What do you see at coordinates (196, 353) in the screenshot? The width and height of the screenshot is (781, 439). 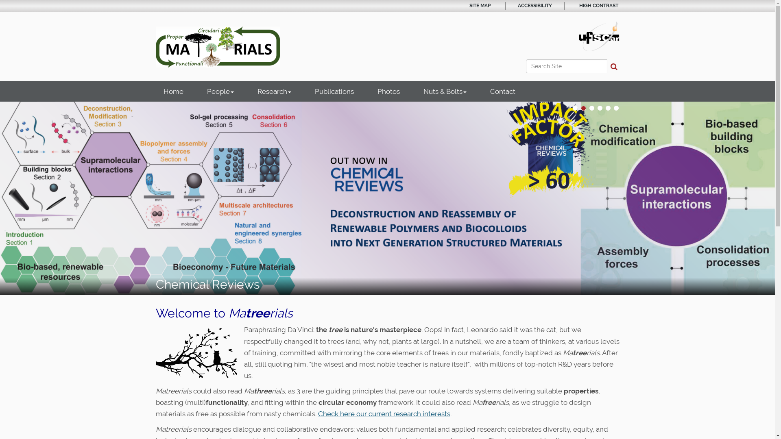 I see `Cat test` at bounding box center [196, 353].